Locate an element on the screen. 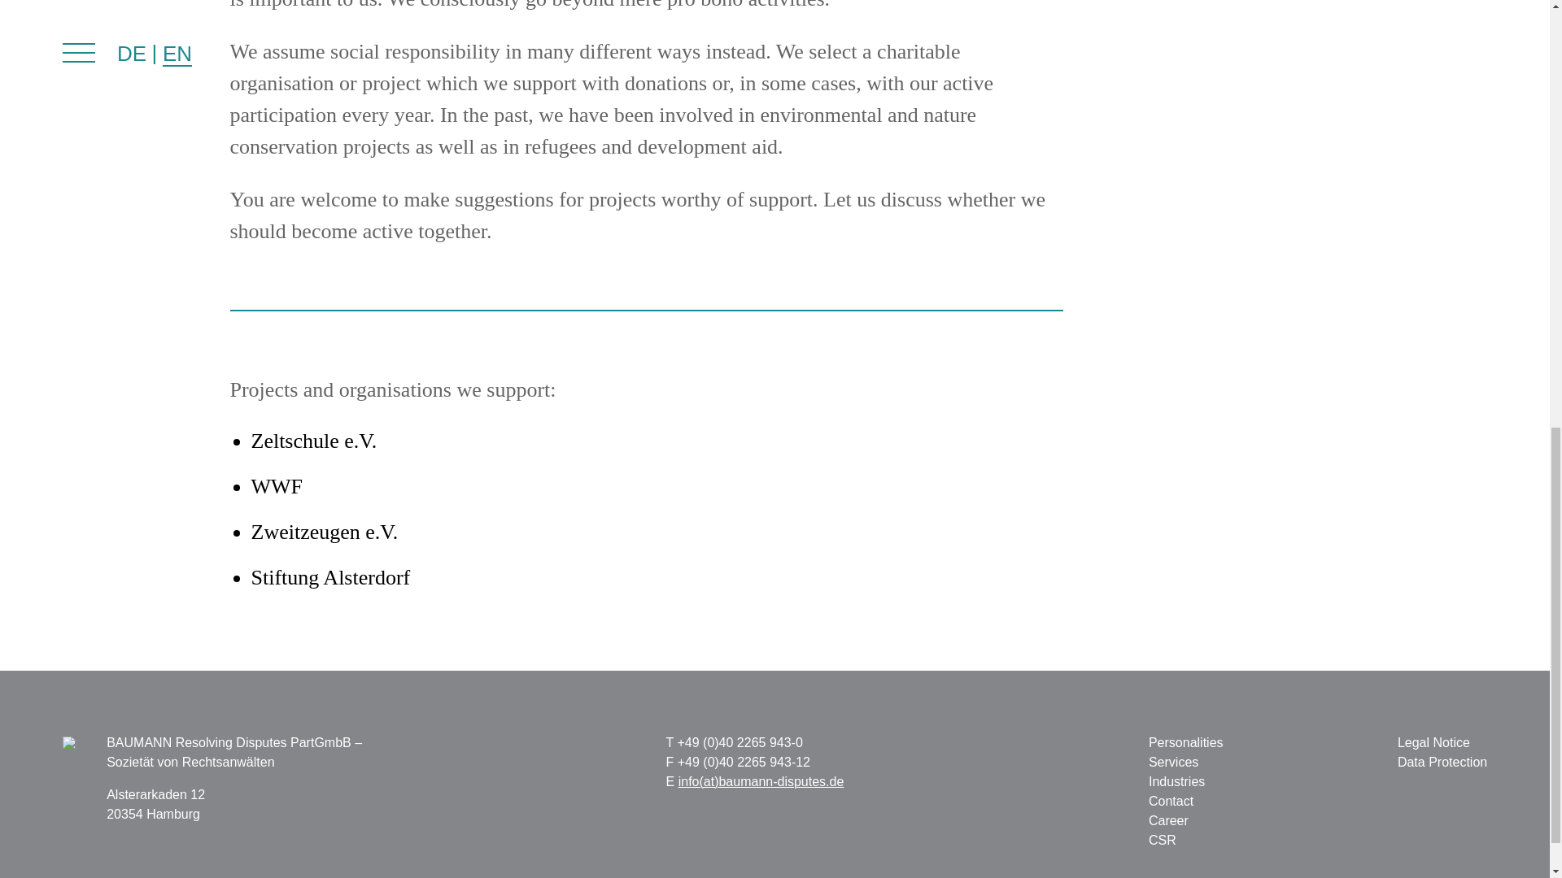  Legal Notice is located at coordinates (1433, 743).